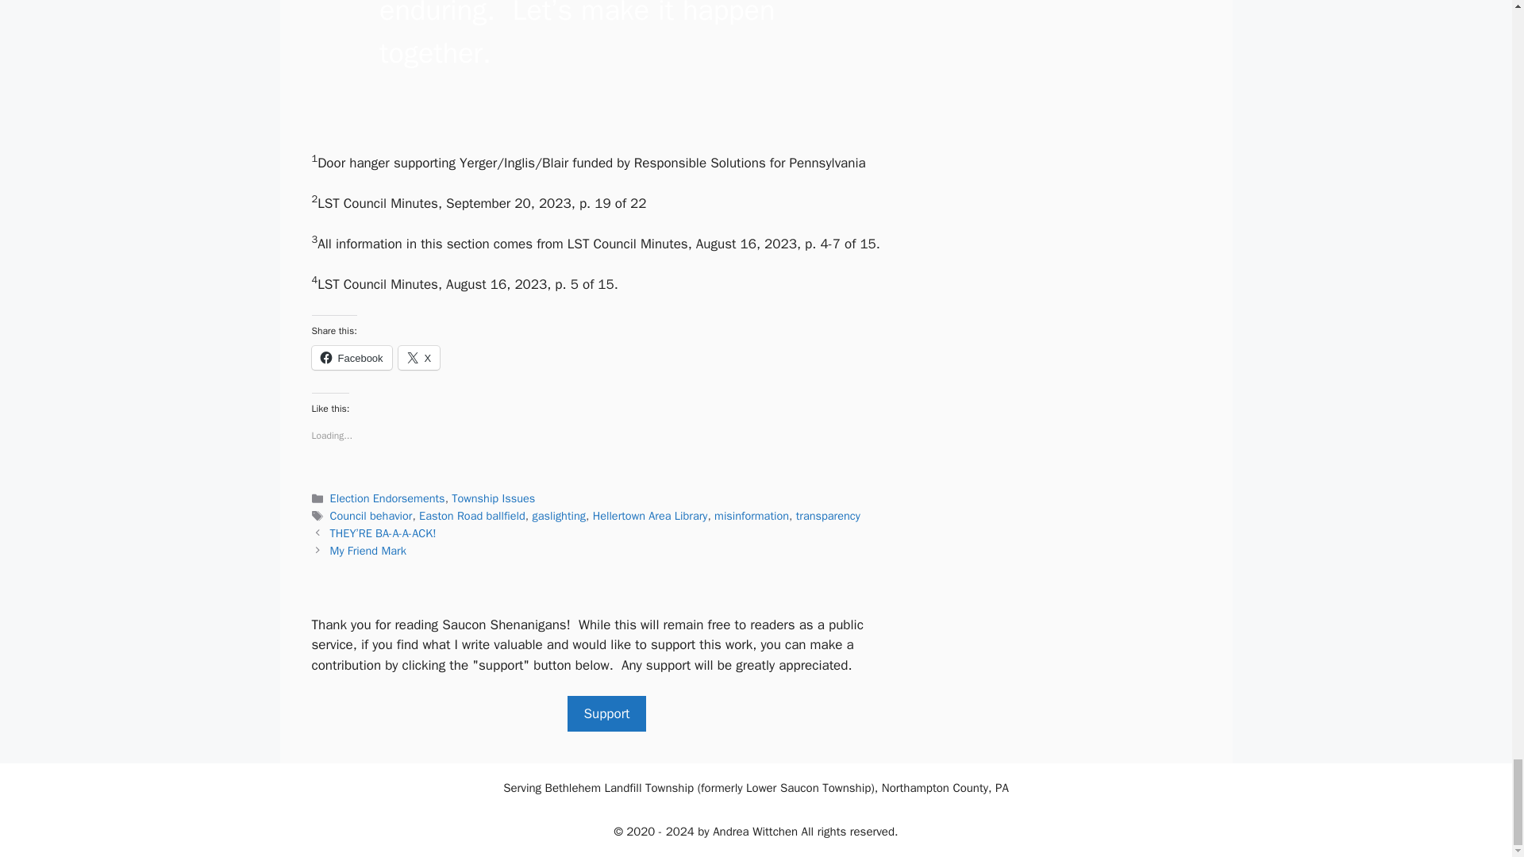  Describe the element at coordinates (351, 357) in the screenshot. I see `Facebook` at that location.